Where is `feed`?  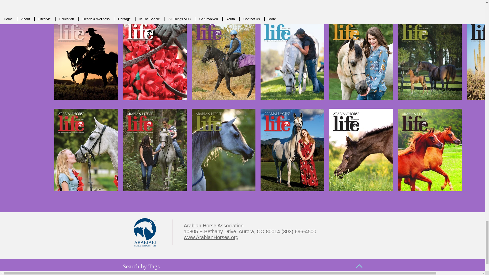 feed is located at coordinates (293, 273).